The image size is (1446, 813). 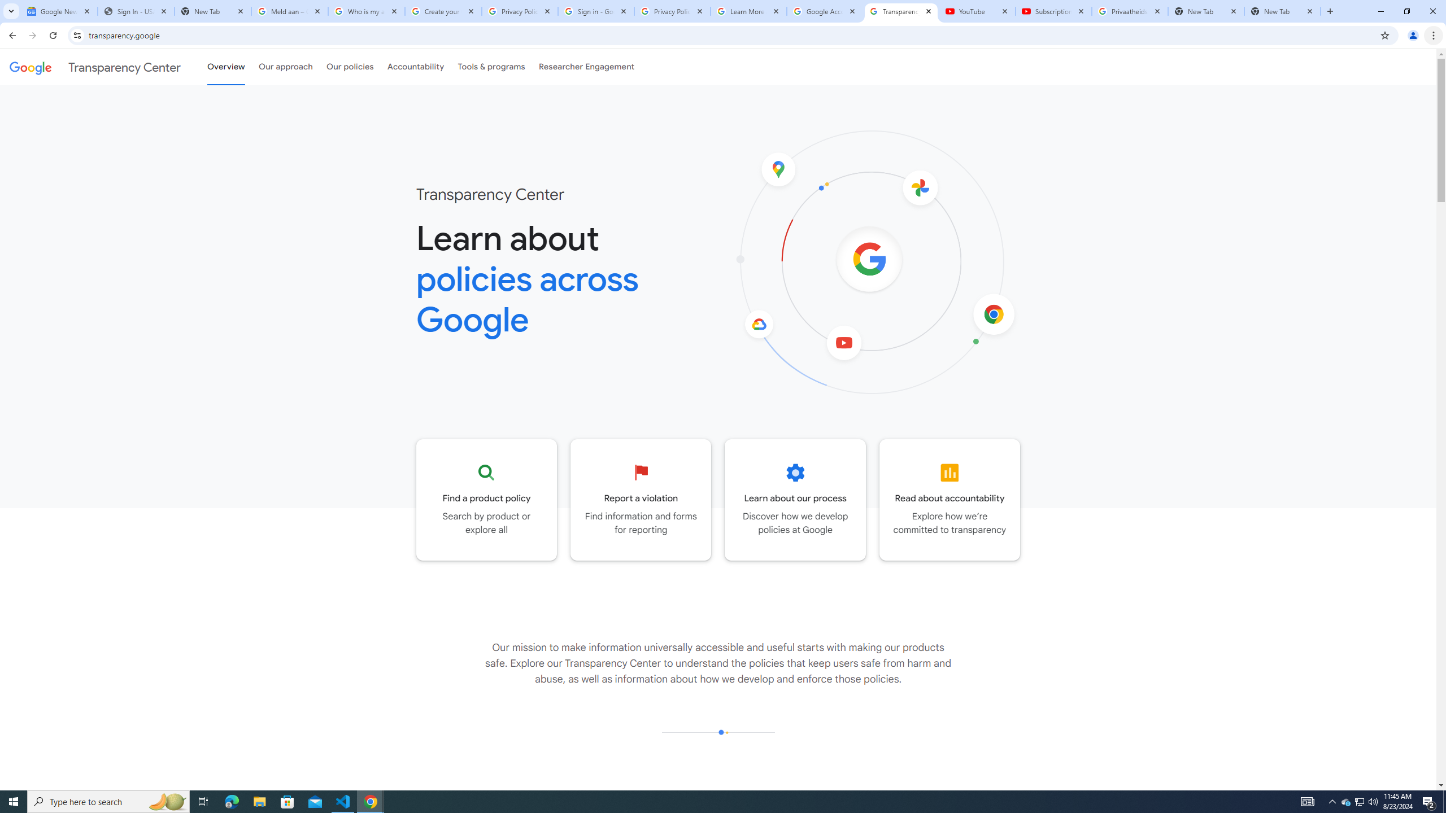 What do you see at coordinates (587, 67) in the screenshot?
I see `Researcher Engagement` at bounding box center [587, 67].